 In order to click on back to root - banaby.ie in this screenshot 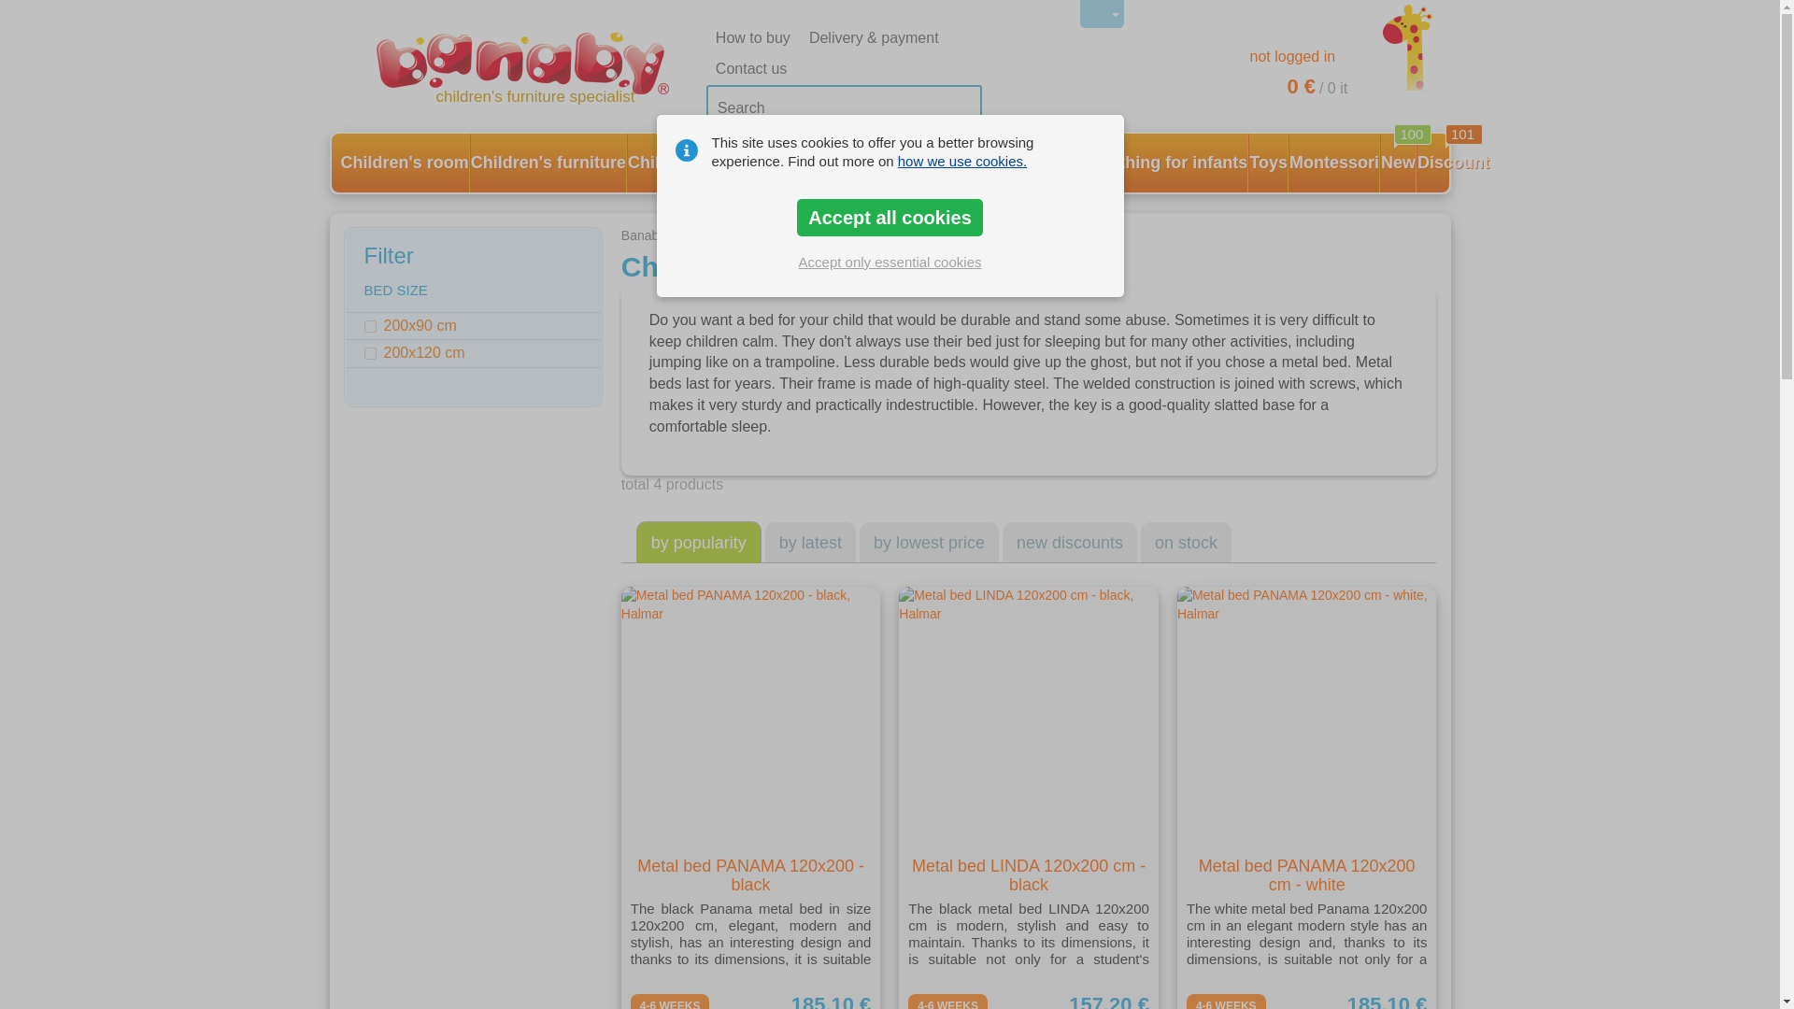, I will do `click(534, 69)`.